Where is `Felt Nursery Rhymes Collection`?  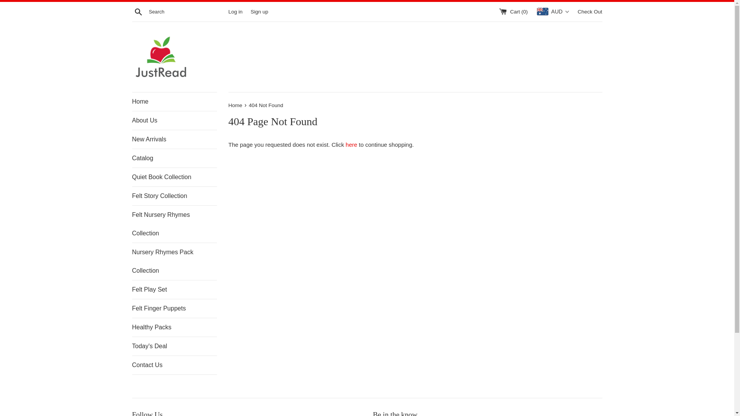
Felt Nursery Rhymes Collection is located at coordinates (174, 224).